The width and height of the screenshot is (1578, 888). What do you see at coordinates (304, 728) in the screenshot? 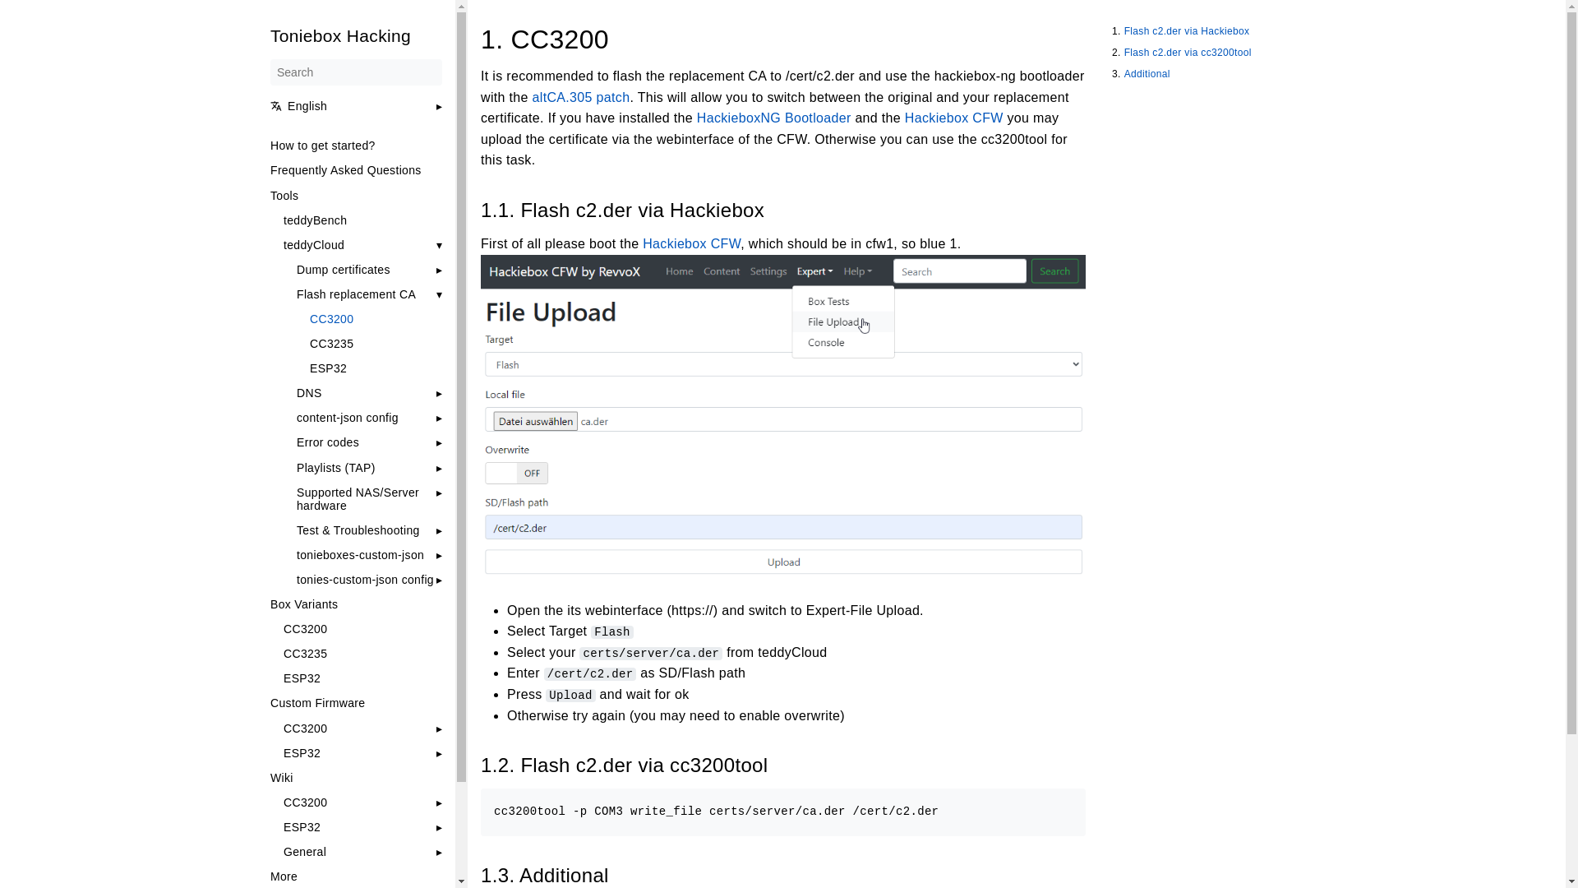
I see `CC3200` at bounding box center [304, 728].